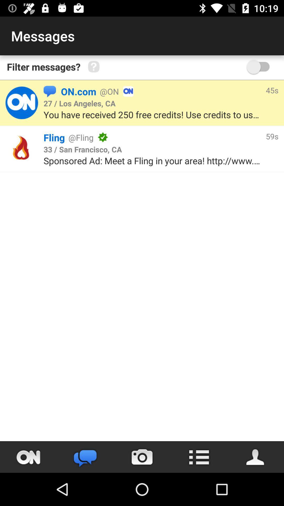 This screenshot has height=506, width=284. What do you see at coordinates (153, 114) in the screenshot?
I see `turn on the icon above the fling` at bounding box center [153, 114].